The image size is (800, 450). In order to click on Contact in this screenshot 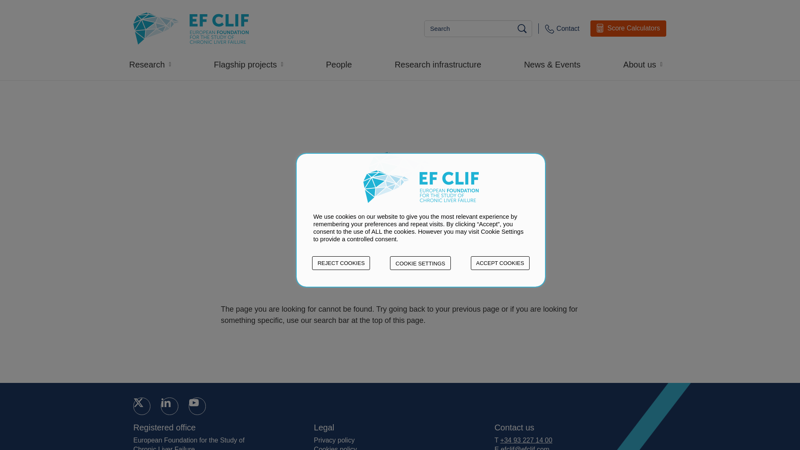, I will do `click(562, 28)`.